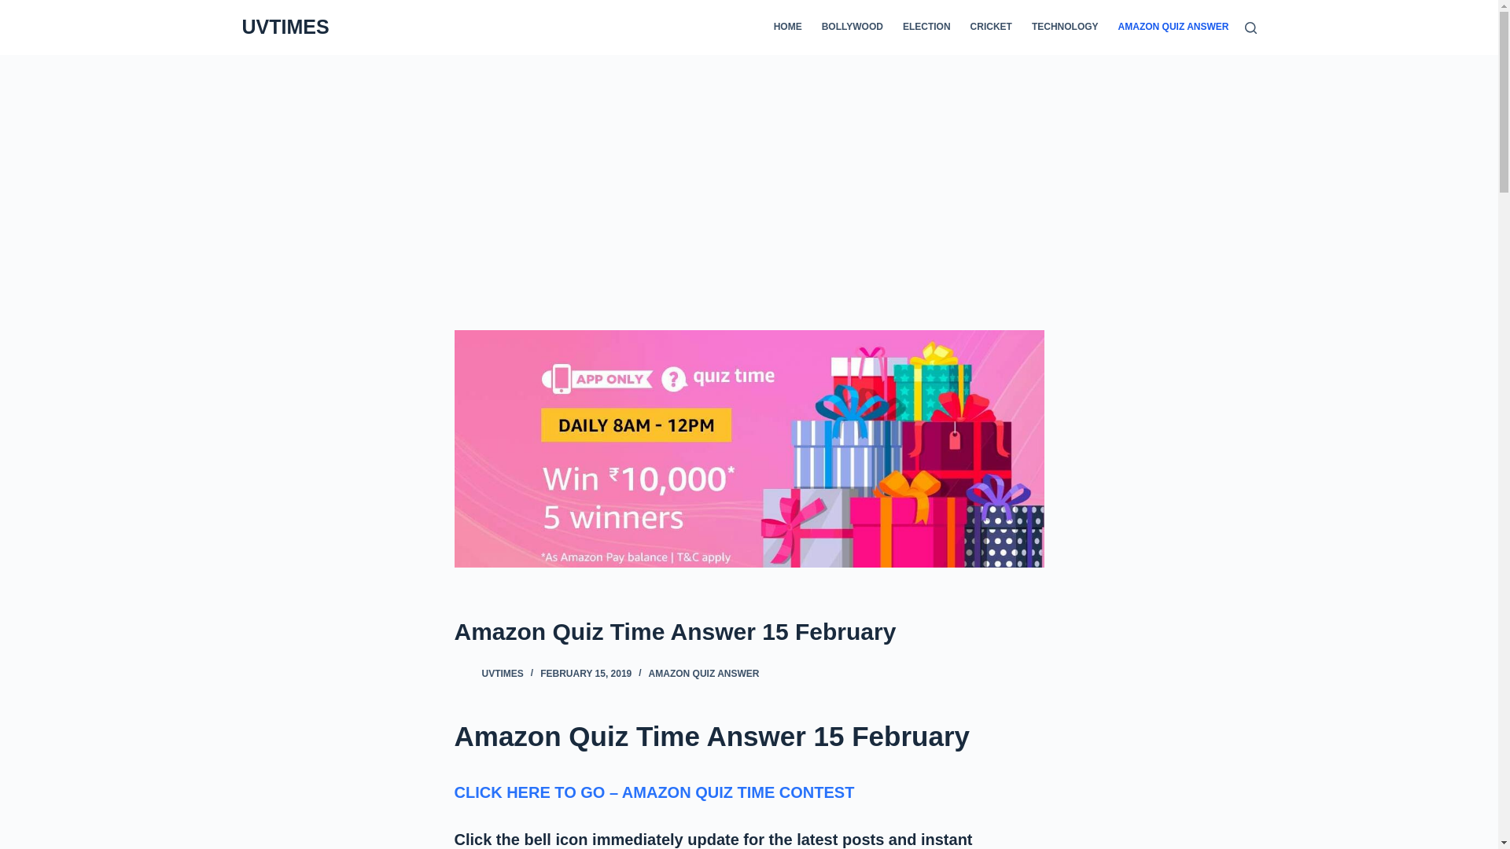  What do you see at coordinates (502, 673) in the screenshot?
I see `UVTIMES` at bounding box center [502, 673].